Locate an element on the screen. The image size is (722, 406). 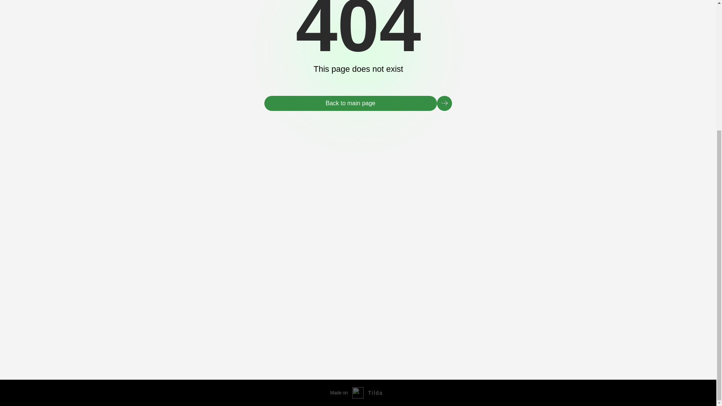
Privacy policy is located at coordinates (366, 369).